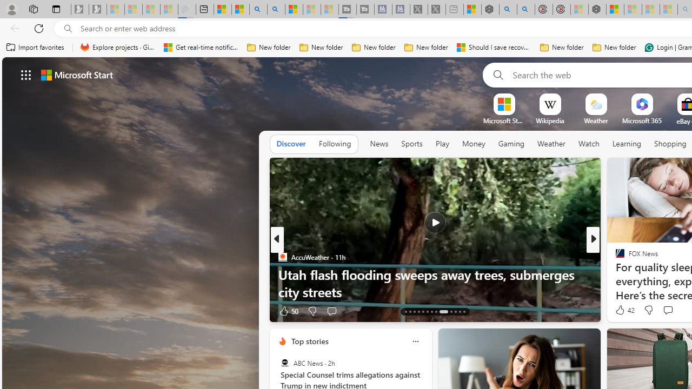 The image size is (692, 389). What do you see at coordinates (615, 257) in the screenshot?
I see `BRAINY DOSE` at bounding box center [615, 257].